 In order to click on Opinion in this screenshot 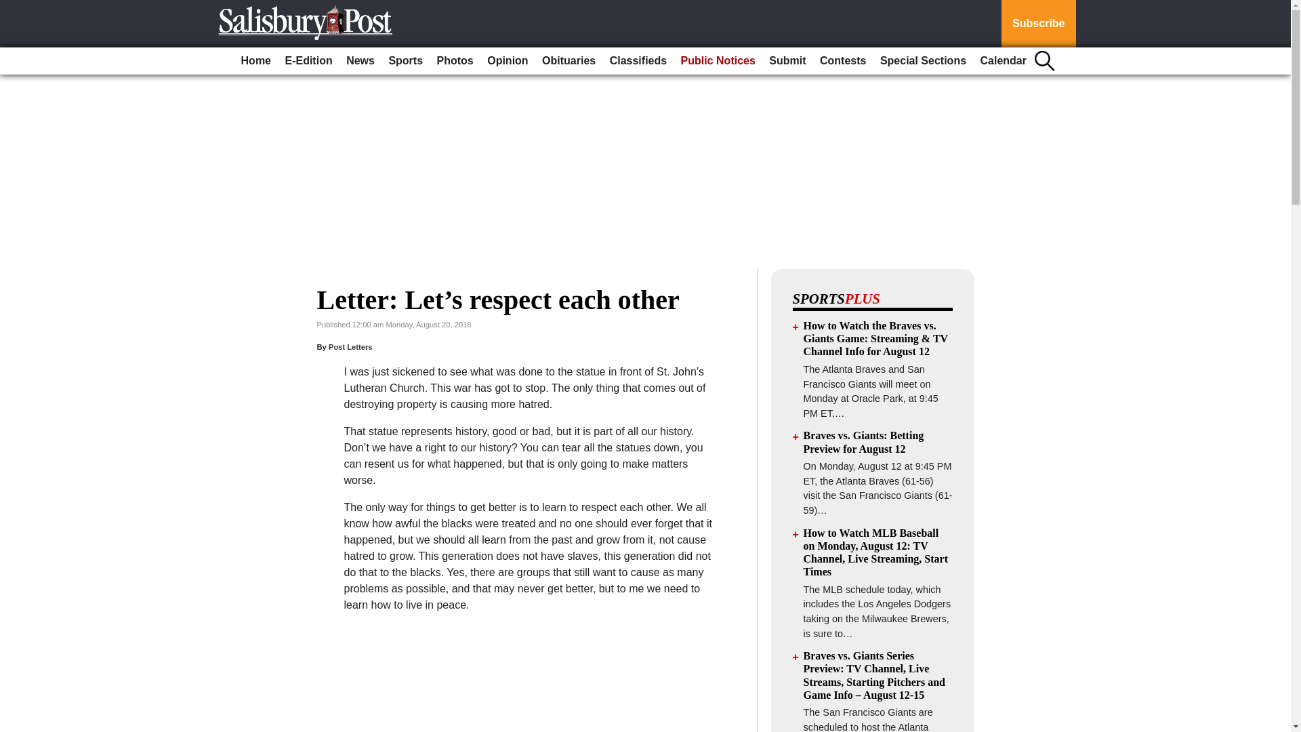, I will do `click(507, 61)`.